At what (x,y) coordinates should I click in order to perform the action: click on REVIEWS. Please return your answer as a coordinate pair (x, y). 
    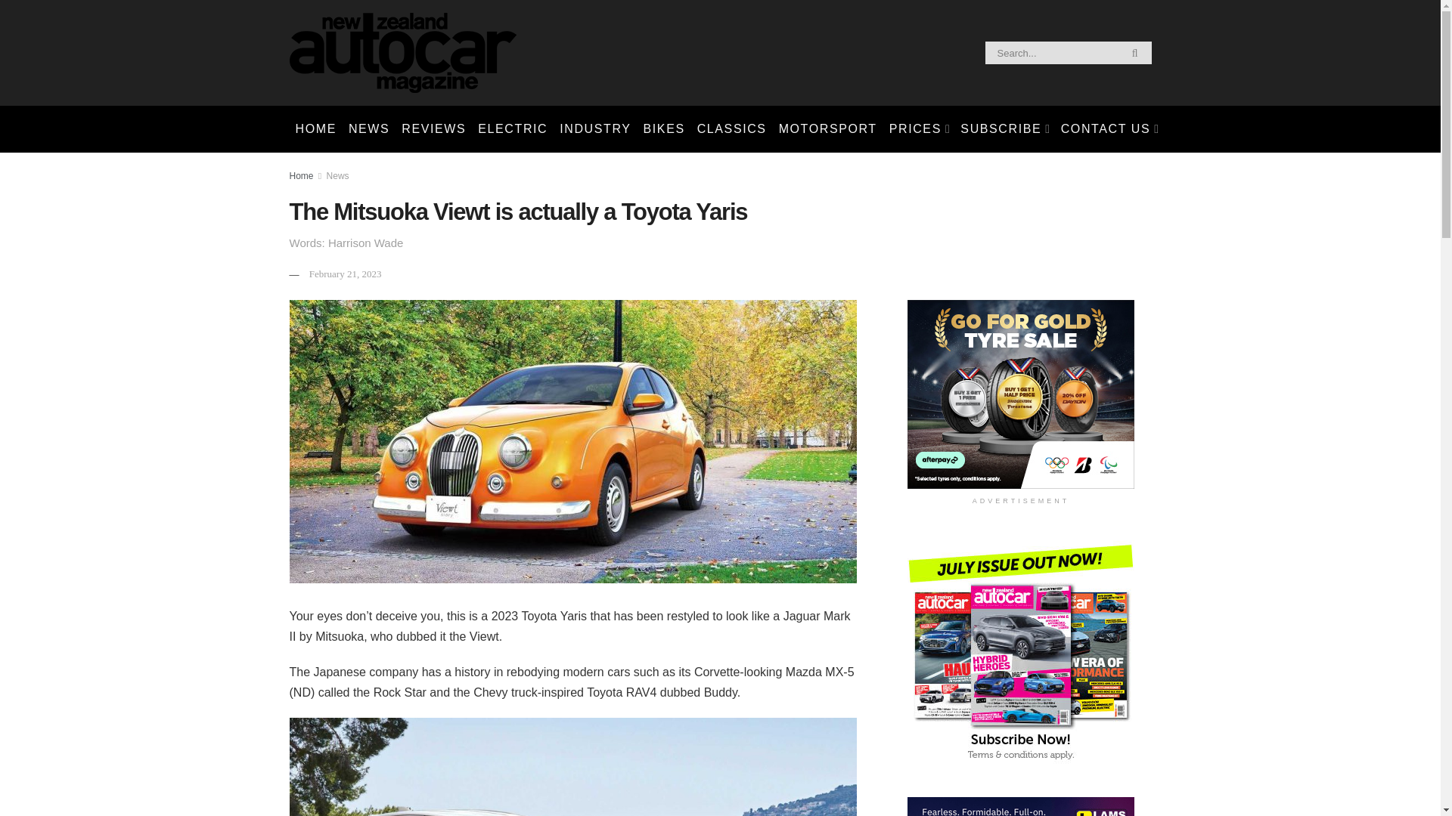
    Looking at the image, I should click on (433, 128).